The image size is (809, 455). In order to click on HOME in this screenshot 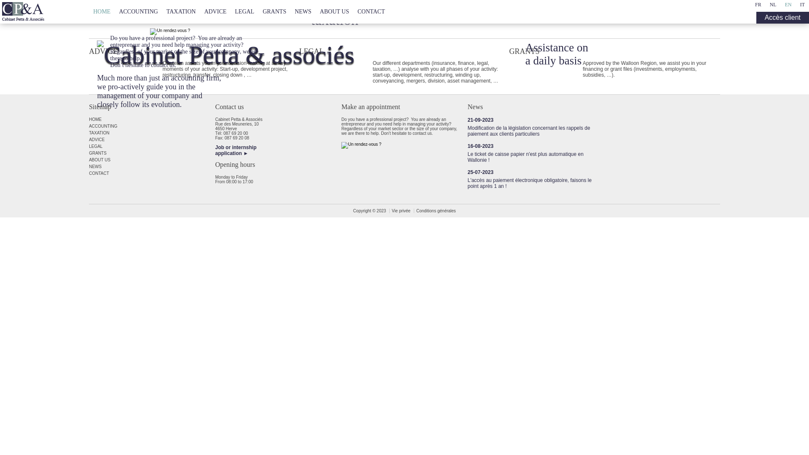, I will do `click(102, 12)`.